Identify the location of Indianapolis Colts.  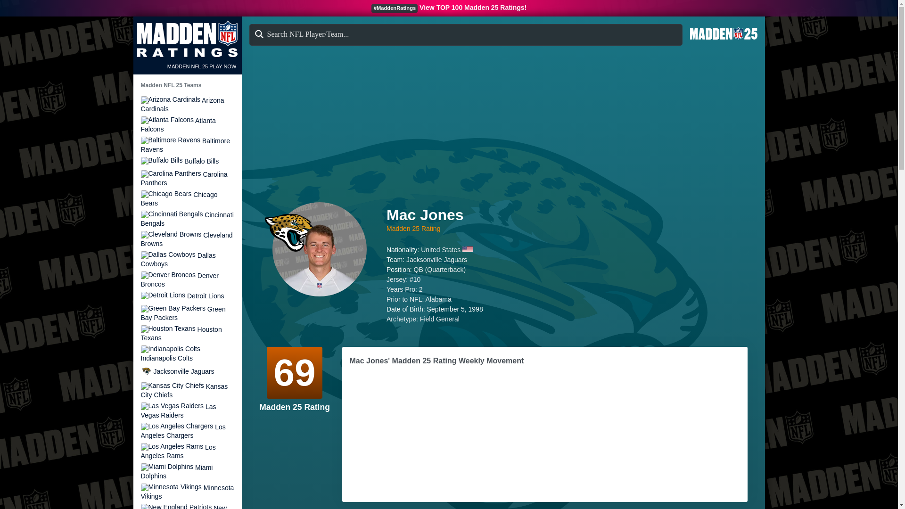
(187, 353).